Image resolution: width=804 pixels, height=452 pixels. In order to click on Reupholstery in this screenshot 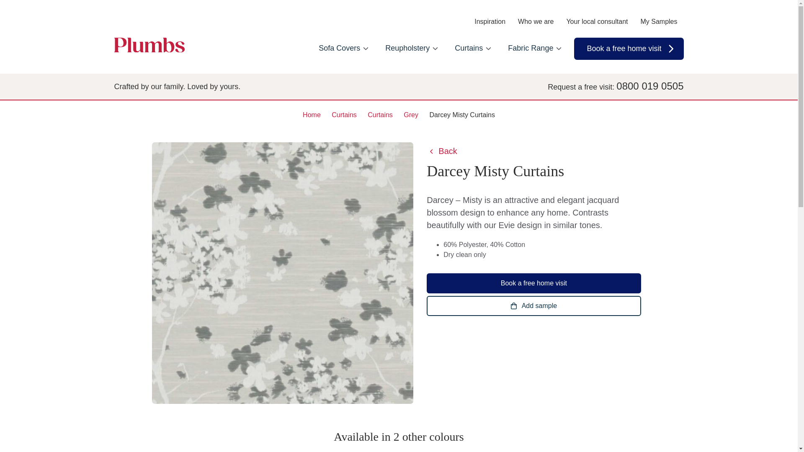, I will do `click(411, 49)`.